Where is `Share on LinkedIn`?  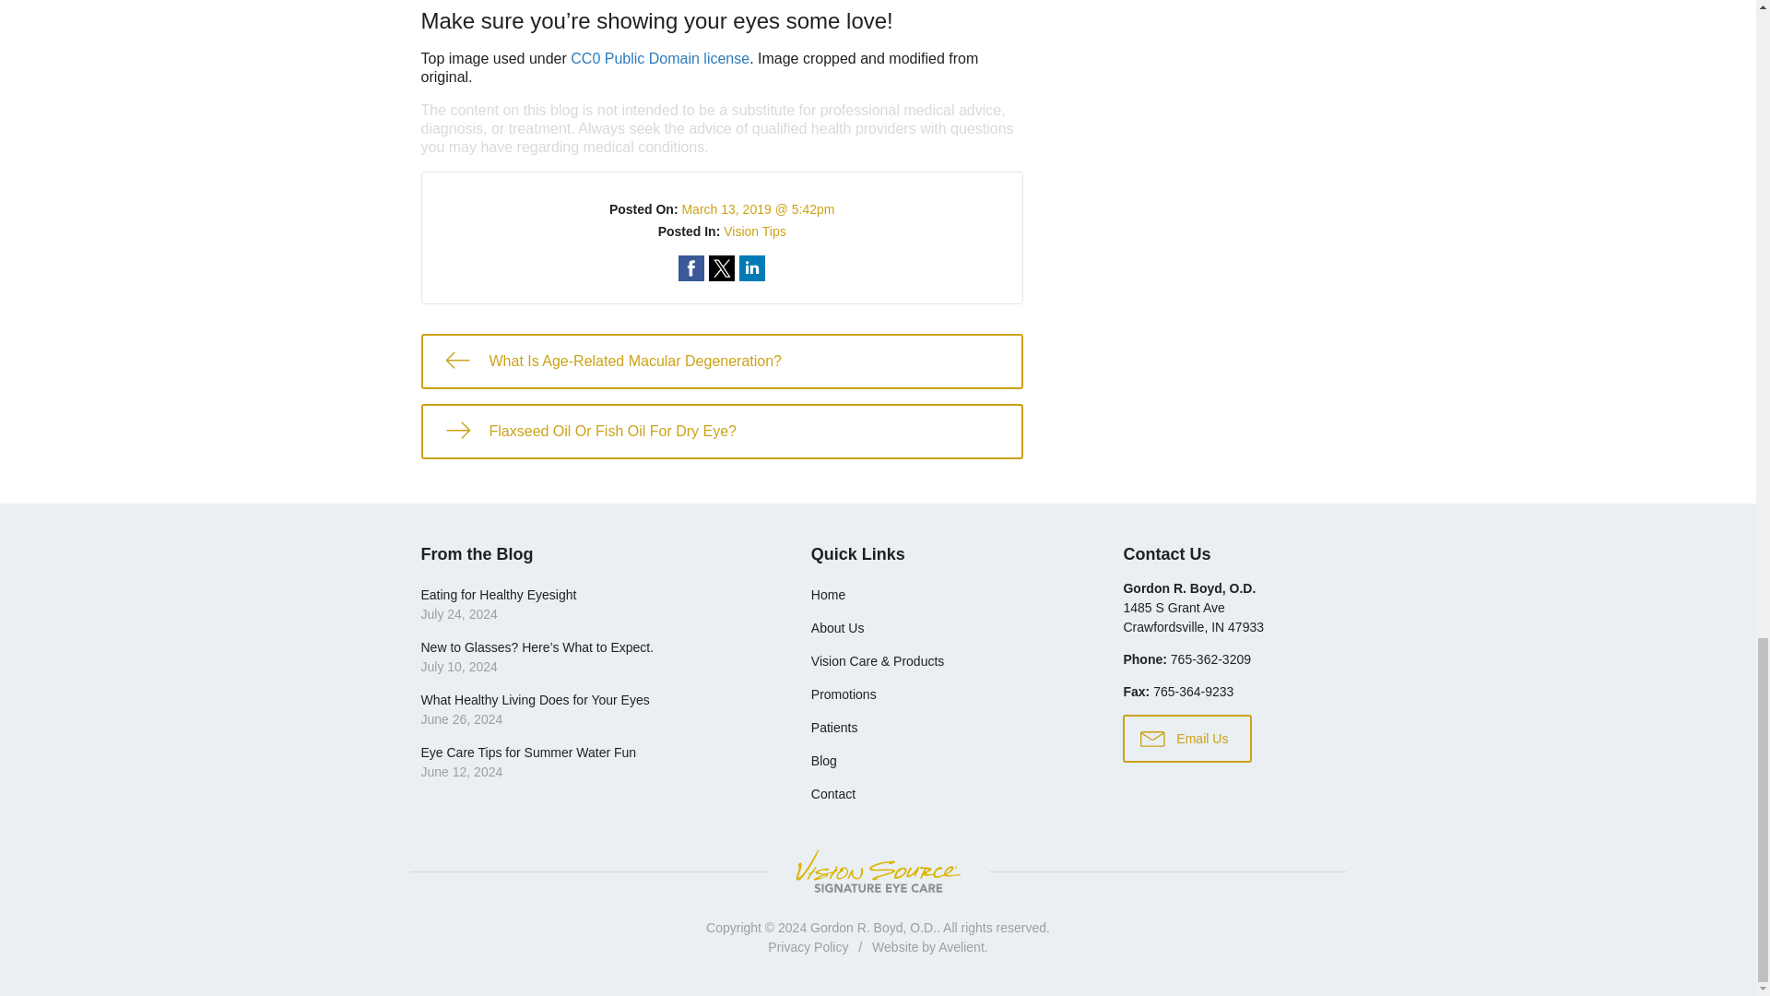 Share on LinkedIn is located at coordinates (754, 231).